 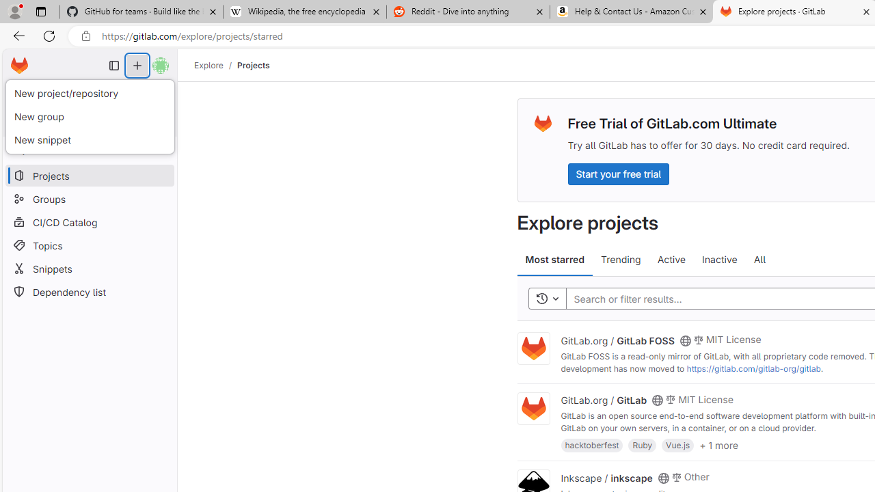 What do you see at coordinates (621, 260) in the screenshot?
I see `Trending` at bounding box center [621, 260].